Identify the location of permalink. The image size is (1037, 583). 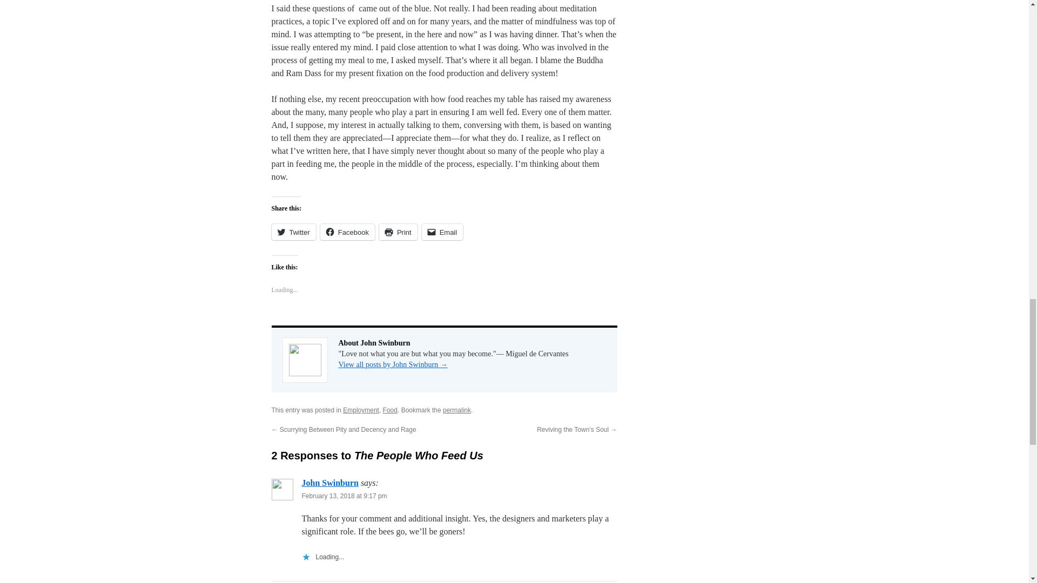
(456, 410).